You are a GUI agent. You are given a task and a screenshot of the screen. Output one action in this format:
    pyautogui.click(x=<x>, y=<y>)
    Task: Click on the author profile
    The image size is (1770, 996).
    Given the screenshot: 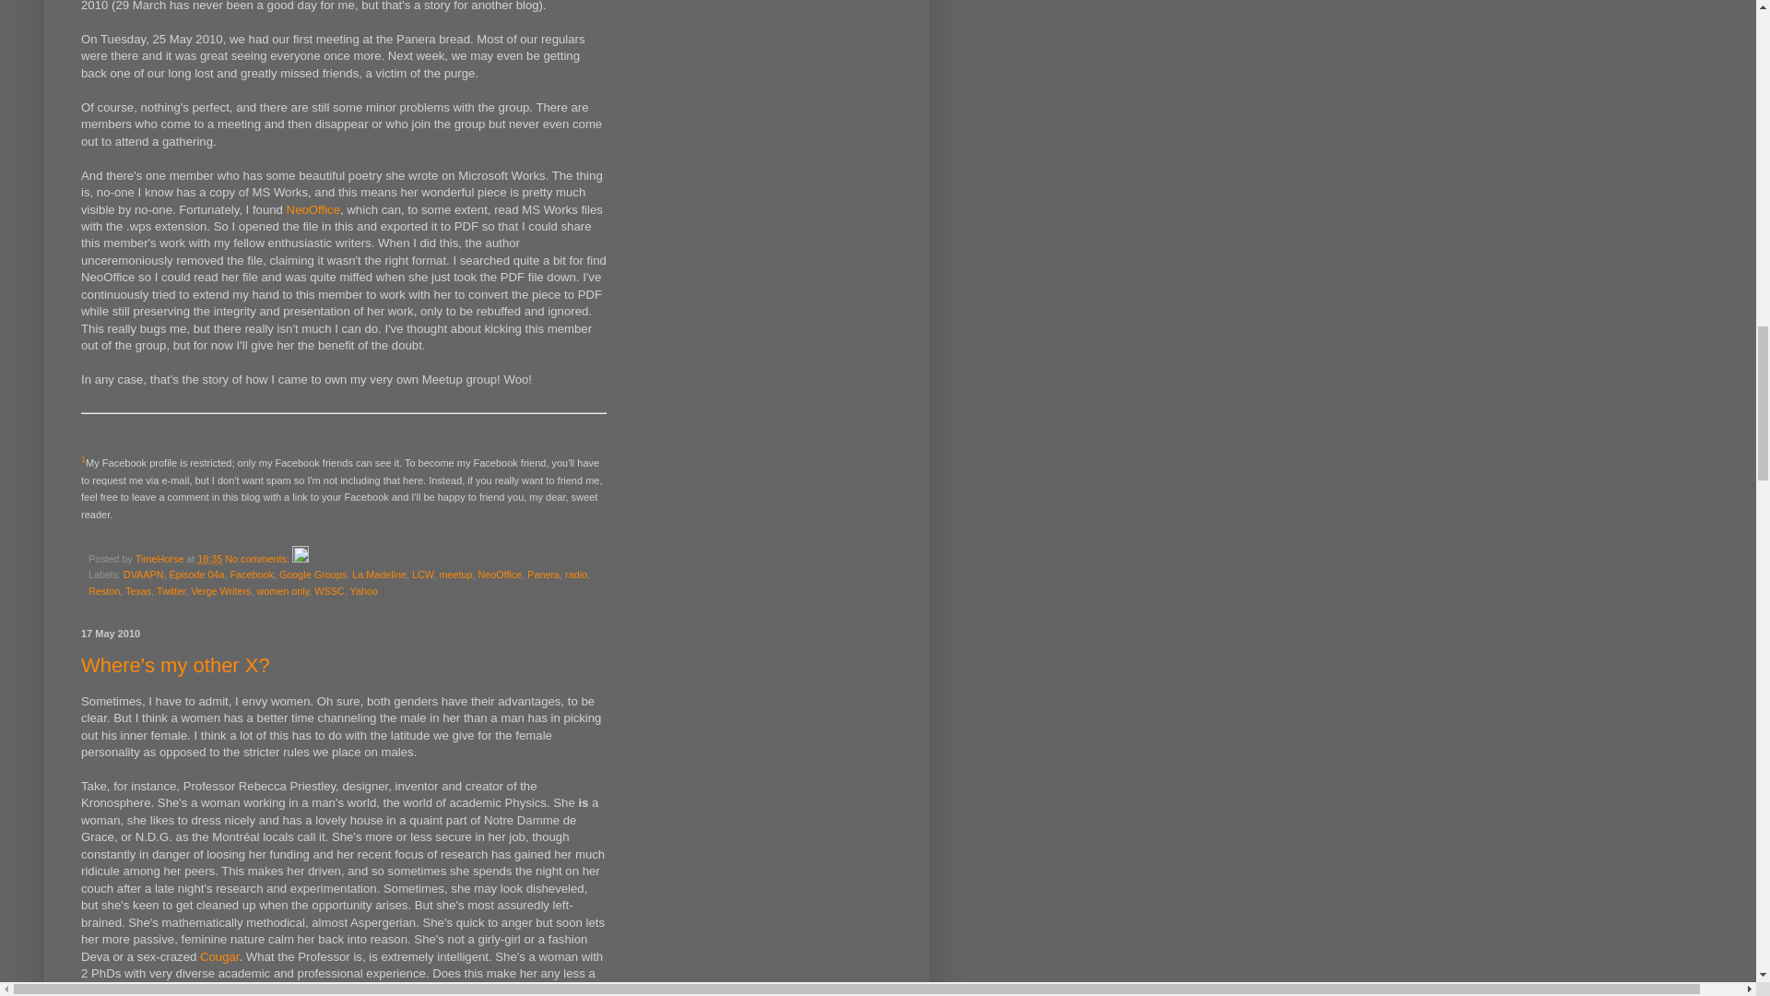 What is the action you would take?
    pyautogui.click(x=160, y=559)
    